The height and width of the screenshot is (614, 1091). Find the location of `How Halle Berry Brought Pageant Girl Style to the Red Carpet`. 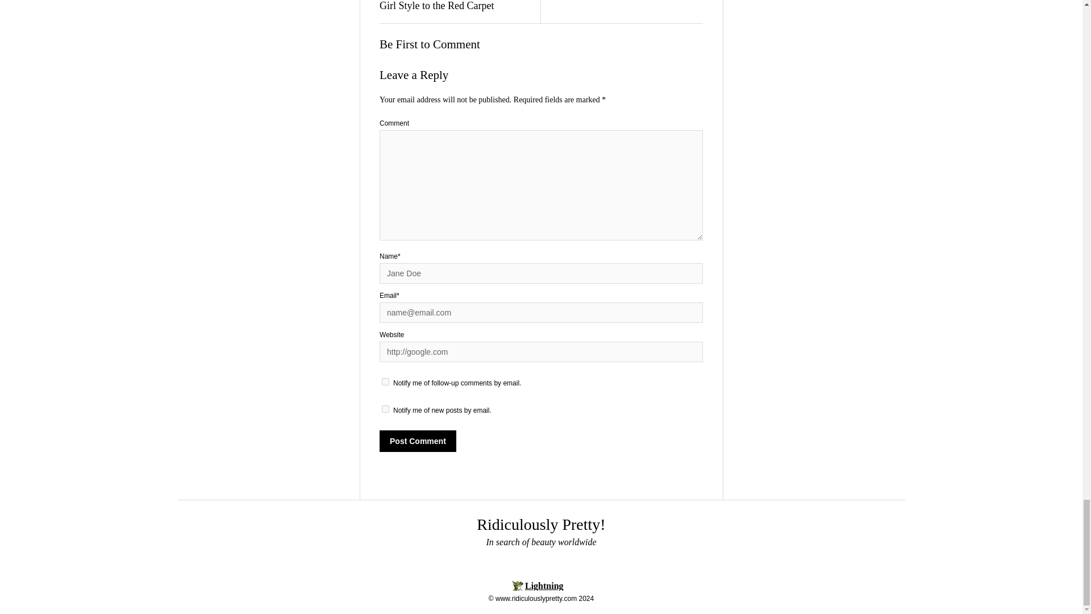

How Halle Berry Brought Pageant Girl Style to the Red Carpet is located at coordinates (456, 6).